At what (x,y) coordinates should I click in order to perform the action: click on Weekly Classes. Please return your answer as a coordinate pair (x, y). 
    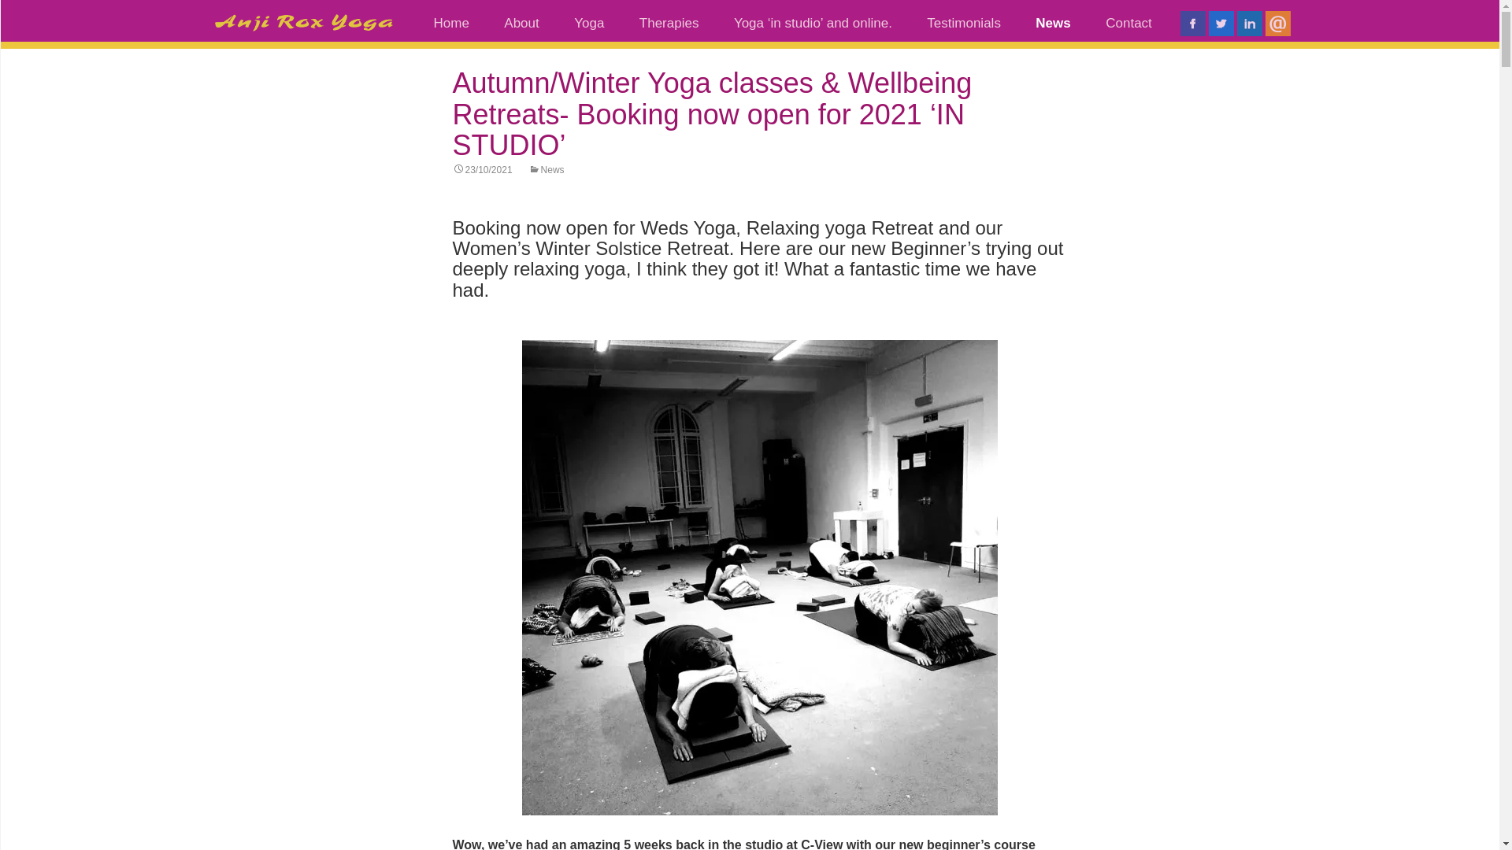
    Looking at the image, I should click on (797, 57).